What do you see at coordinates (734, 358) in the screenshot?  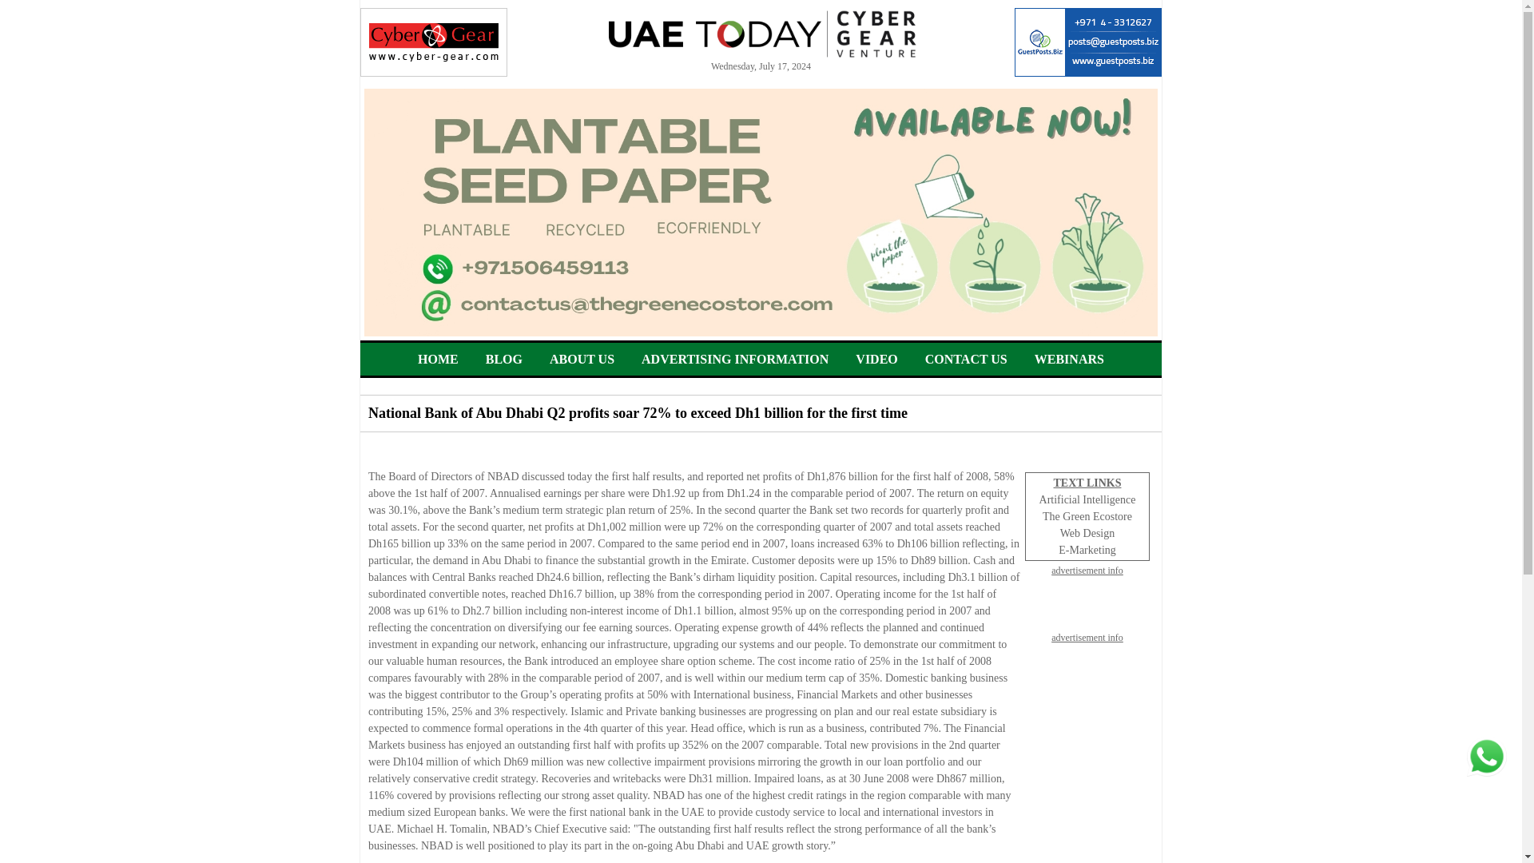 I see `ADVERTISING INFORMATION` at bounding box center [734, 358].